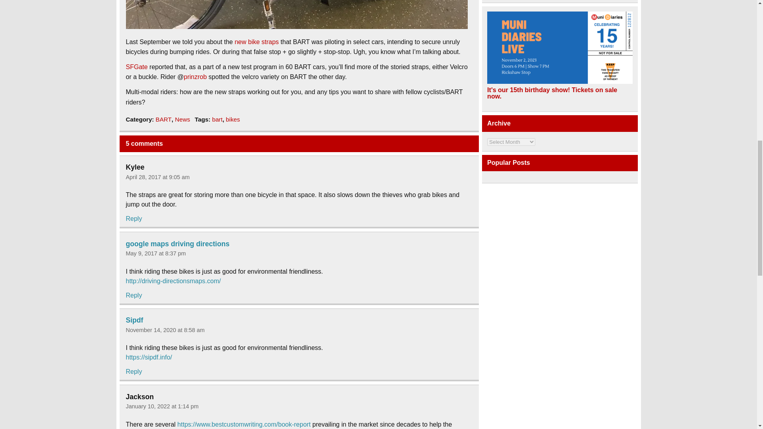  I want to click on new bike straps, so click(256, 42).